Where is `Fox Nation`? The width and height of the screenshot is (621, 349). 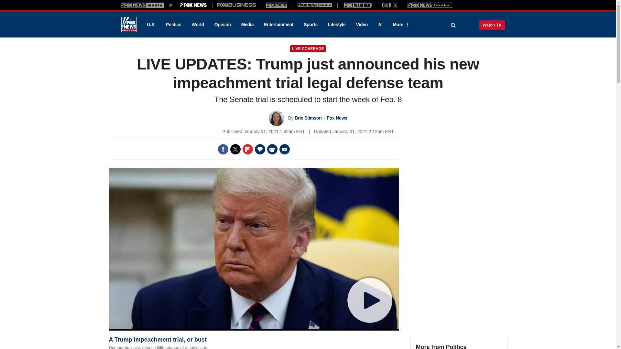 Fox Nation is located at coordinates (277, 5).